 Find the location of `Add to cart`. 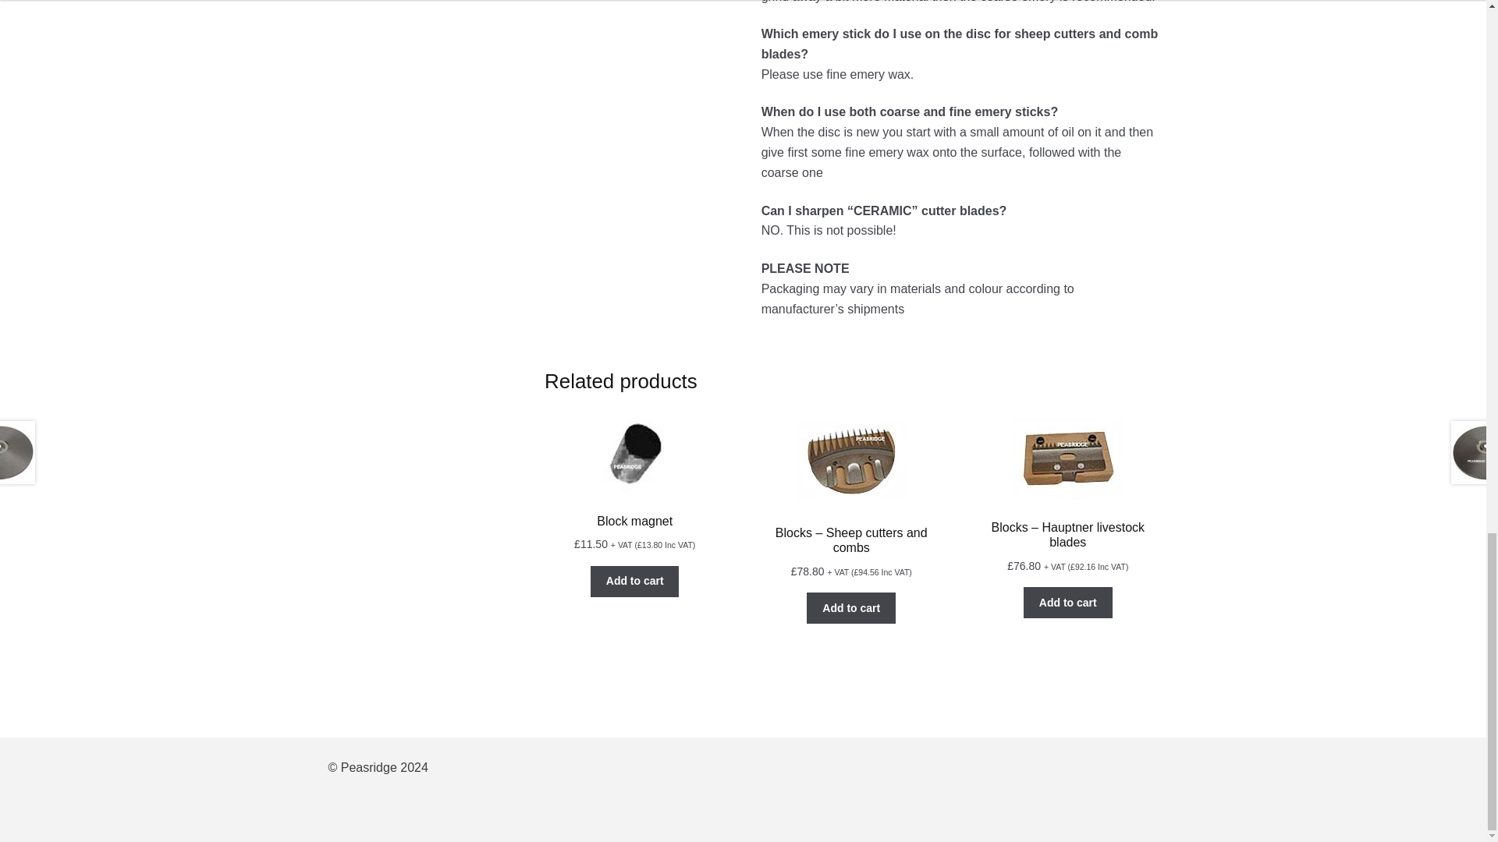

Add to cart is located at coordinates (635, 581).